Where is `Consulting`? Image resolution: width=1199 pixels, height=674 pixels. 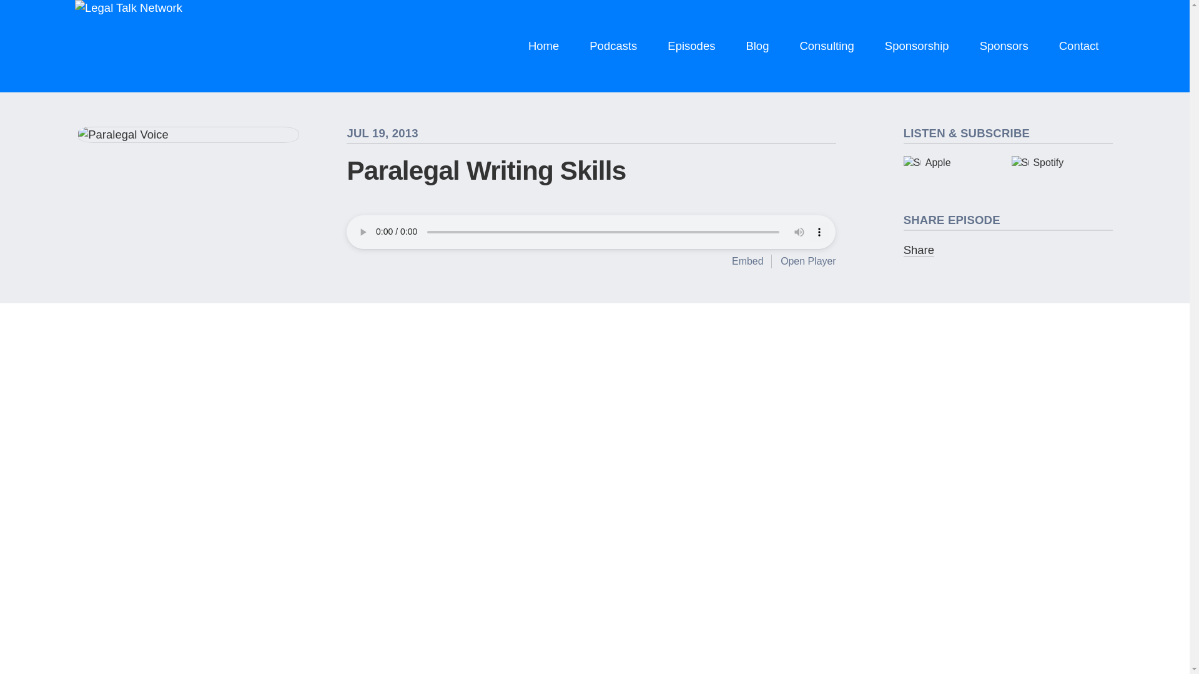
Consulting is located at coordinates (827, 46).